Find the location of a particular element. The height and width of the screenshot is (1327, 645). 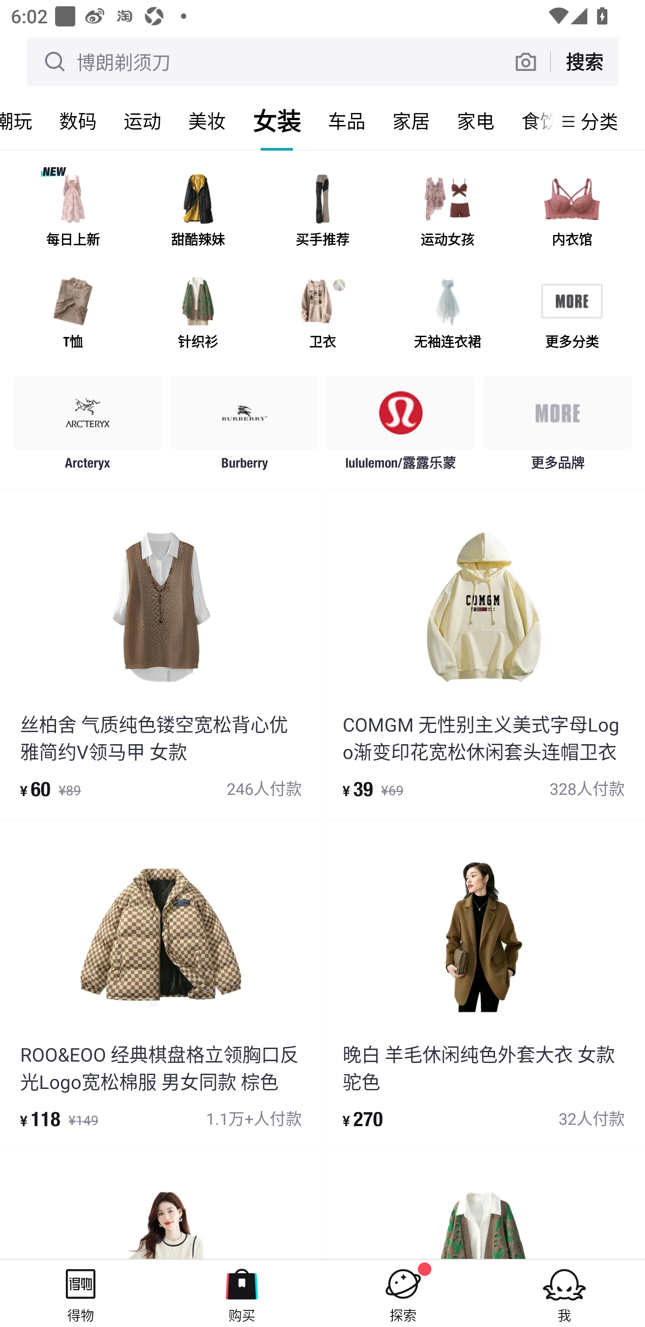

美妆 is located at coordinates (207, 121).